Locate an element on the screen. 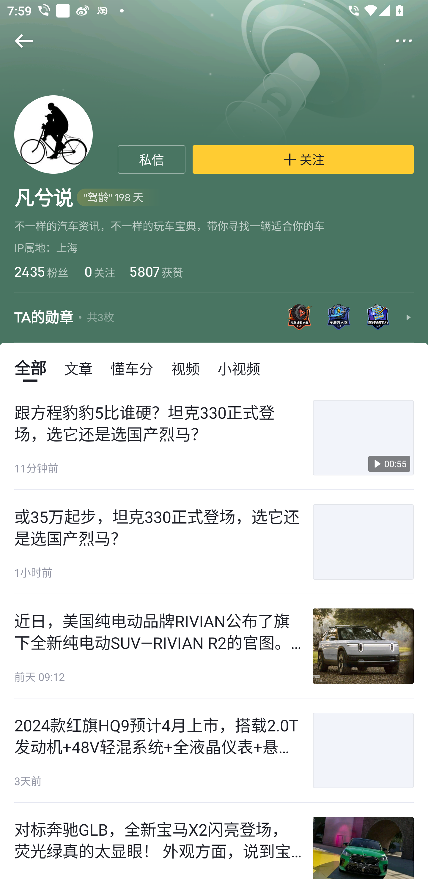  私信 is located at coordinates (152, 159).